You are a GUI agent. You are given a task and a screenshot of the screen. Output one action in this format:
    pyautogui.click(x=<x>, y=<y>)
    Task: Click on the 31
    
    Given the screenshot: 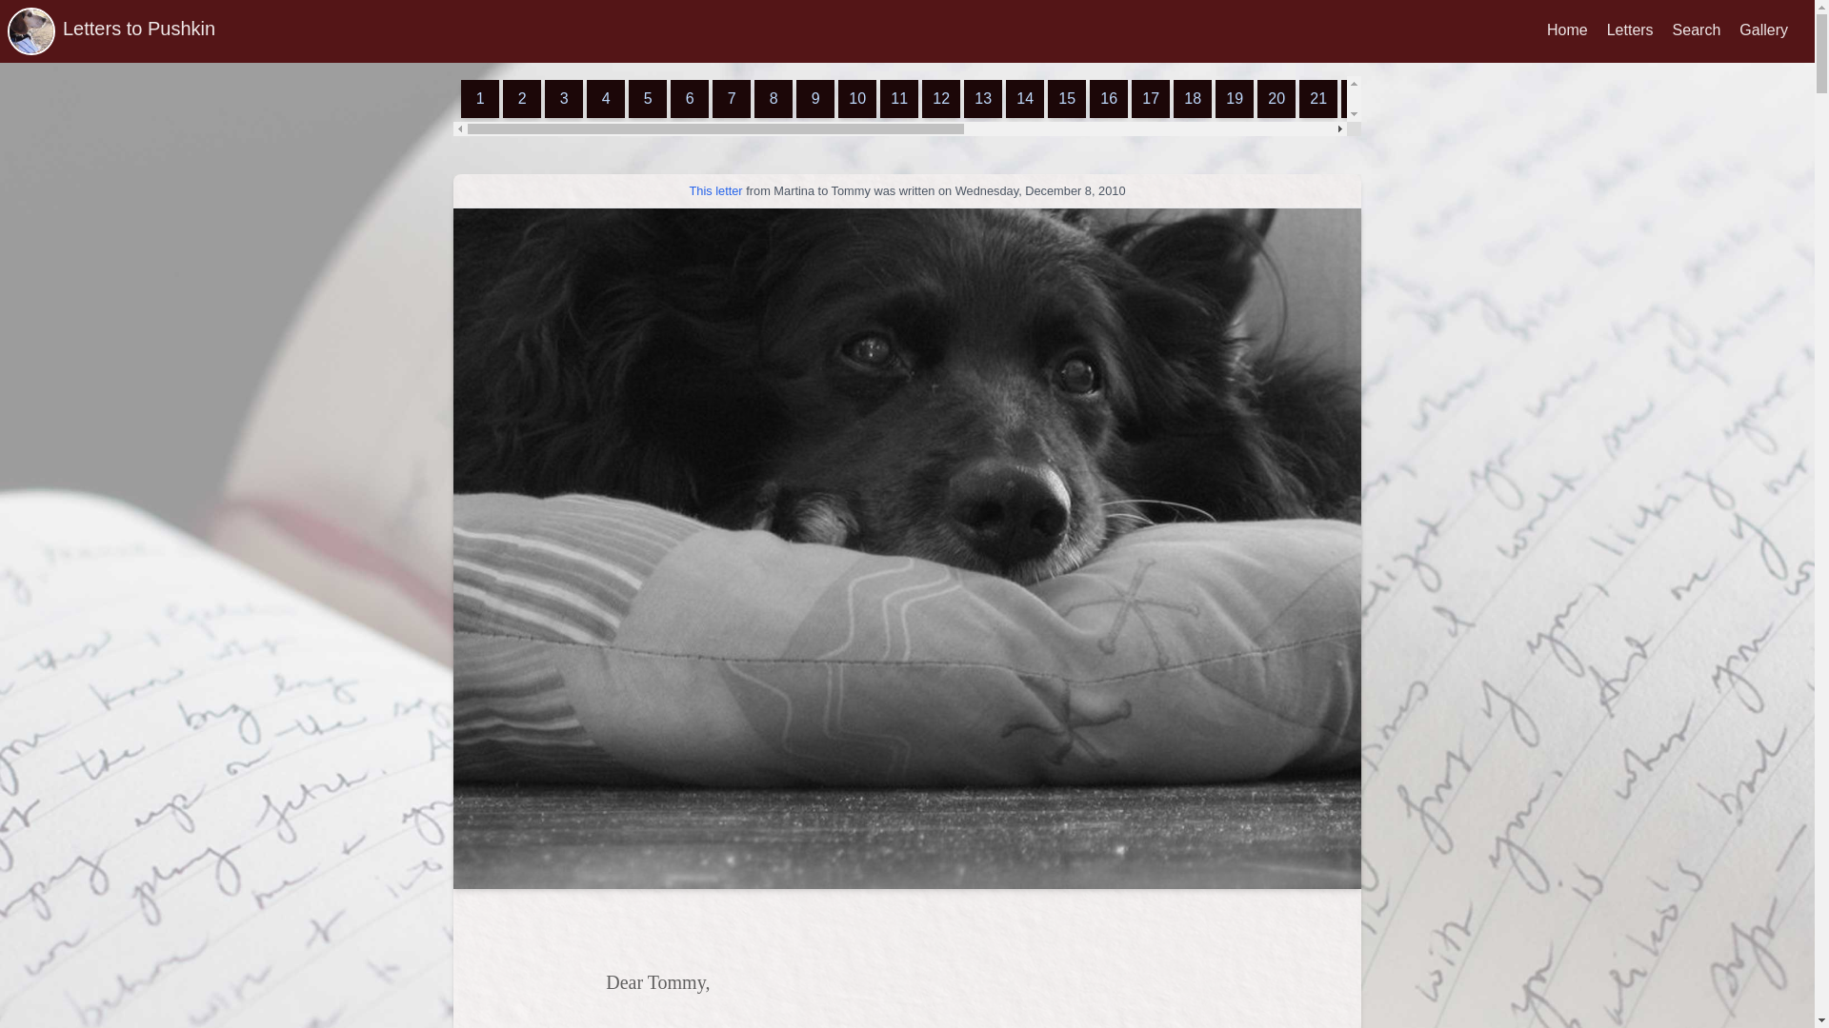 What is the action you would take?
    pyautogui.click(x=1738, y=99)
    